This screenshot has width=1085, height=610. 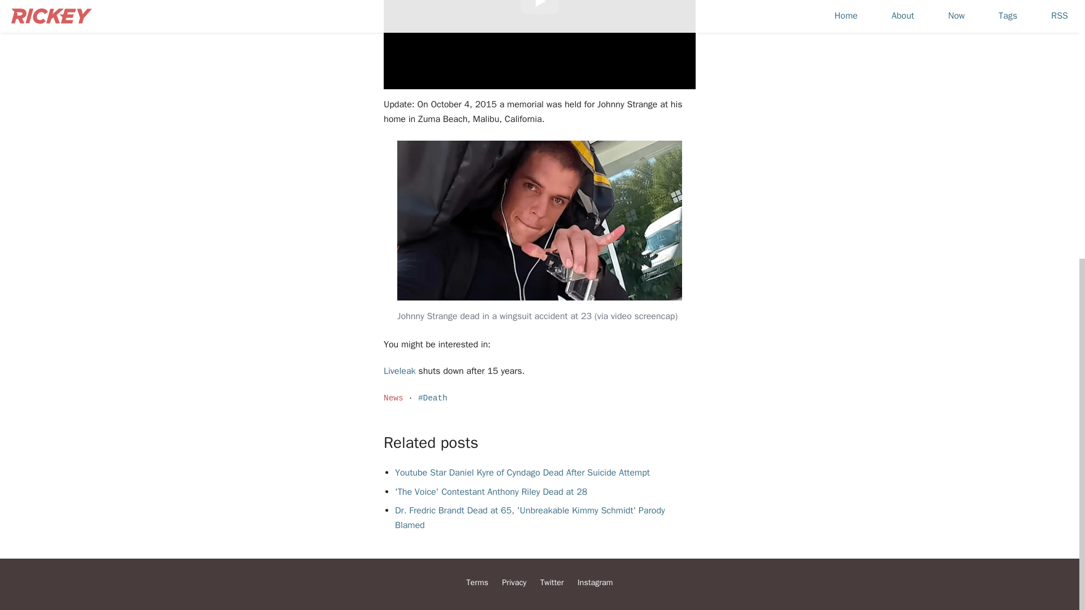 I want to click on Privacy, so click(x=514, y=582).